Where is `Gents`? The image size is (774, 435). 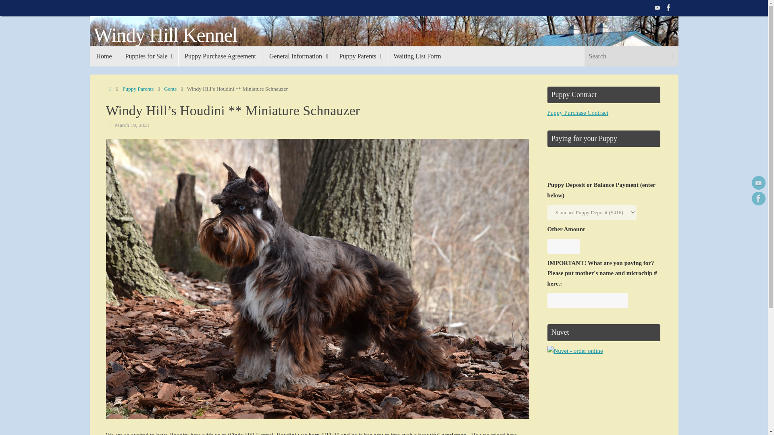
Gents is located at coordinates (171, 89).